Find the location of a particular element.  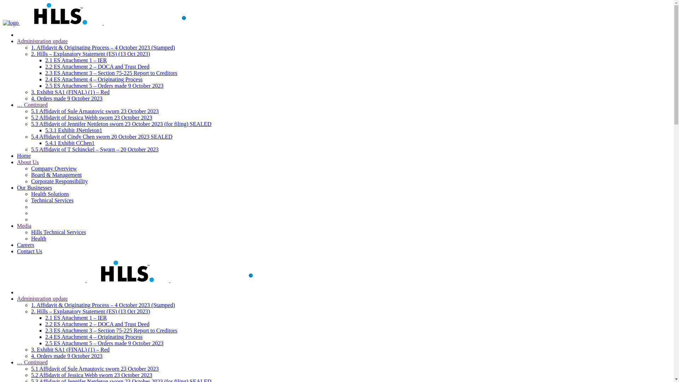

Hills Technical Services is located at coordinates (59, 232).